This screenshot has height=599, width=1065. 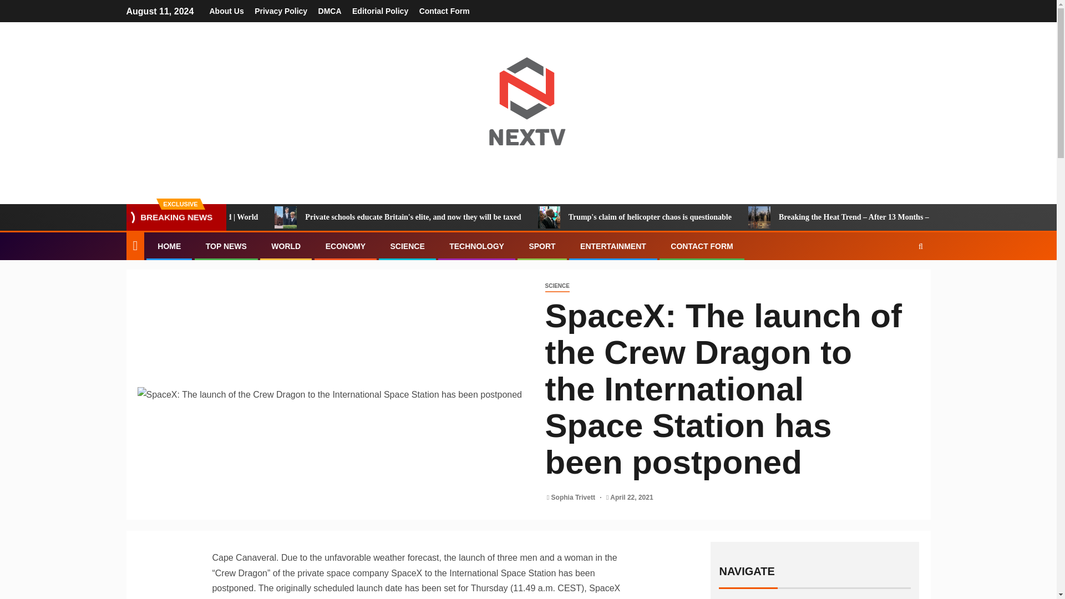 I want to click on DMCA, so click(x=330, y=11).